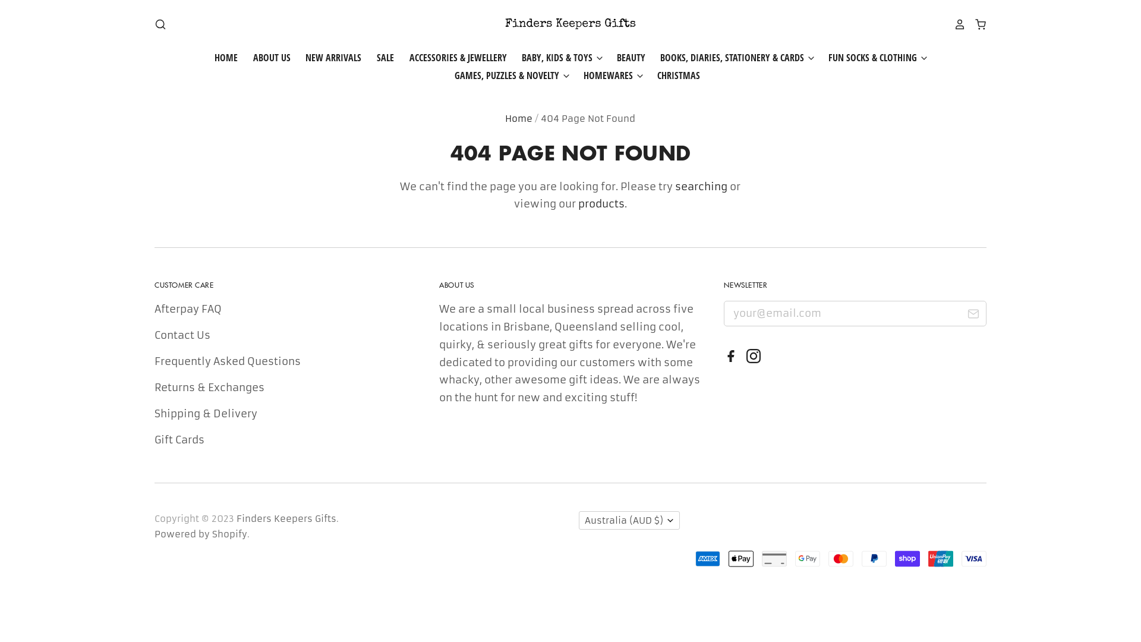  I want to click on Finders Keepers Gifts, so click(286, 518).